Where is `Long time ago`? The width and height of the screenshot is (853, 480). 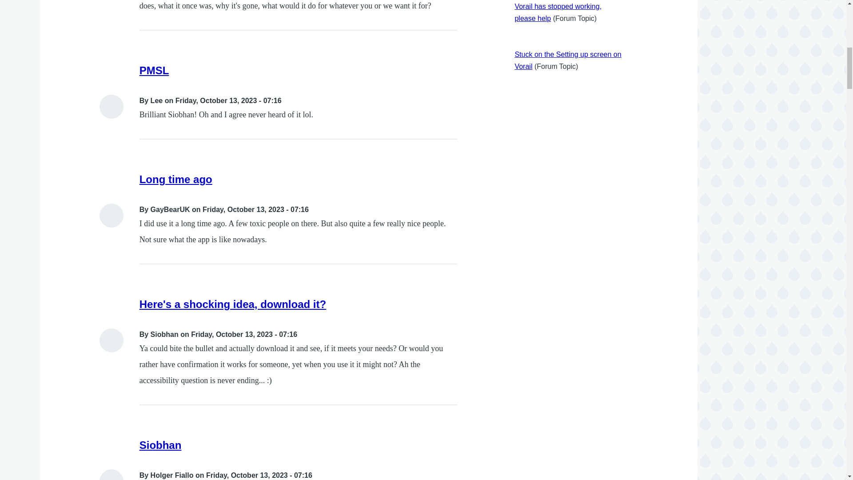 Long time ago is located at coordinates (176, 179).